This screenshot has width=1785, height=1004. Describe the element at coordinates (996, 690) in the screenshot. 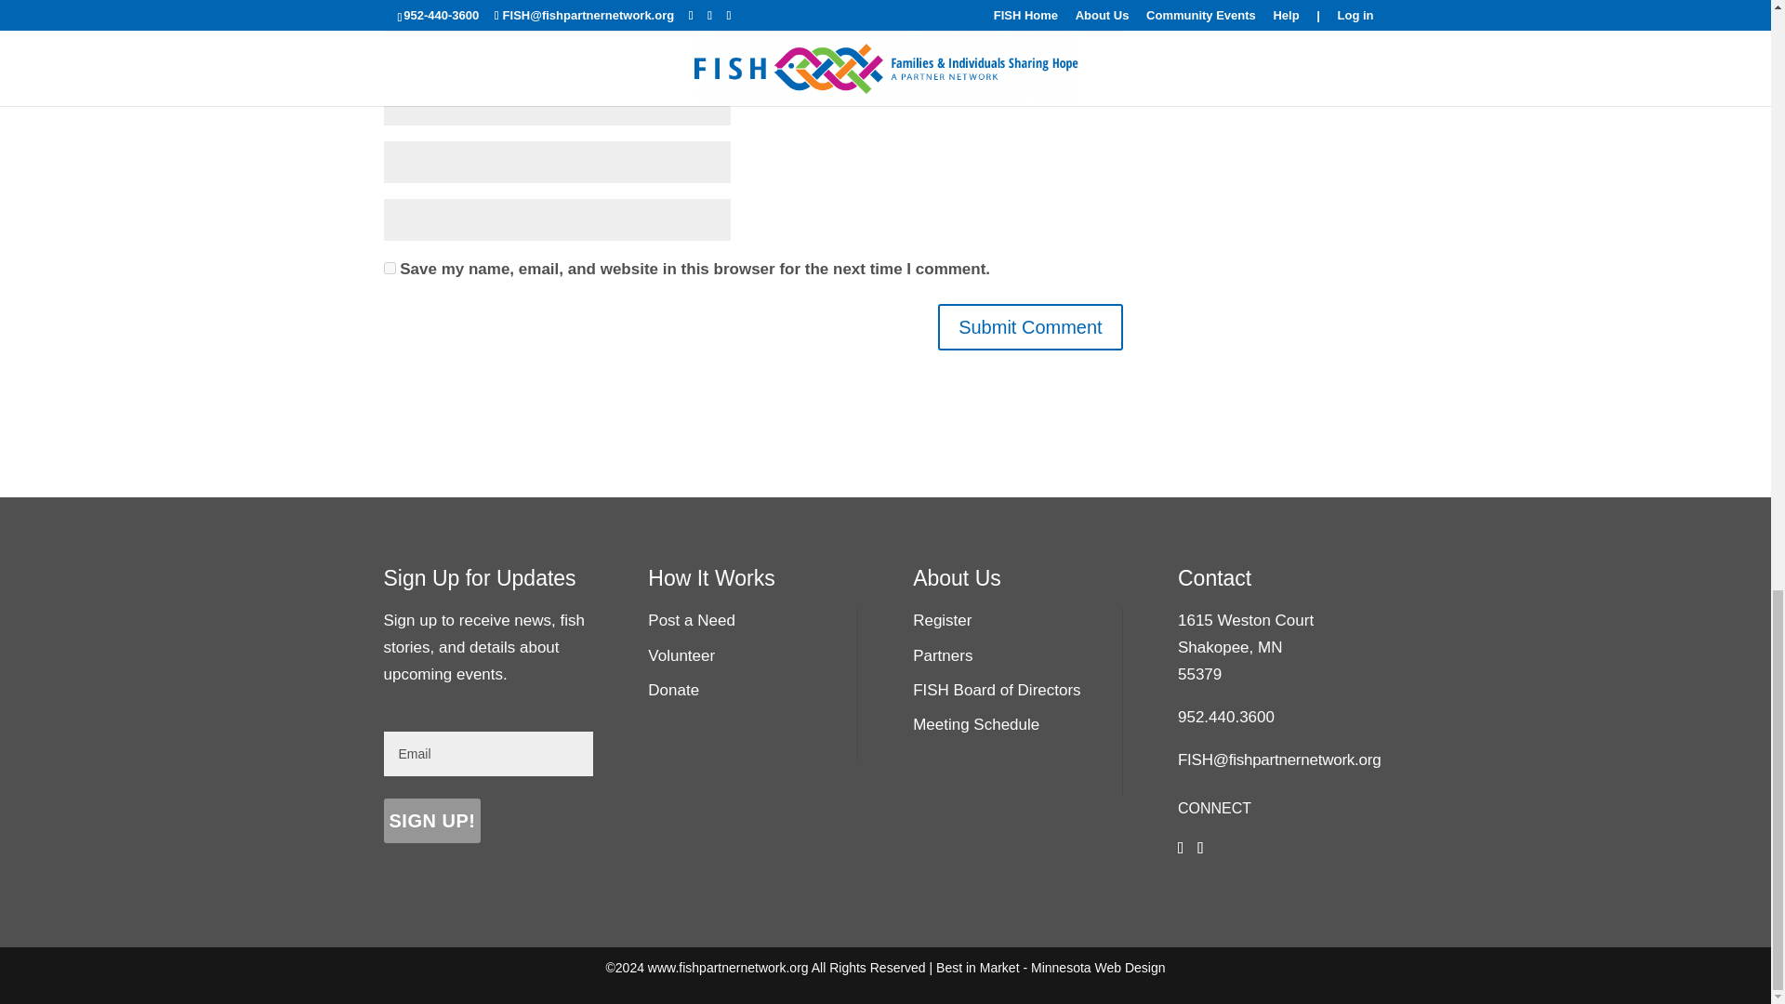

I see `FISH Board of Directors` at that location.